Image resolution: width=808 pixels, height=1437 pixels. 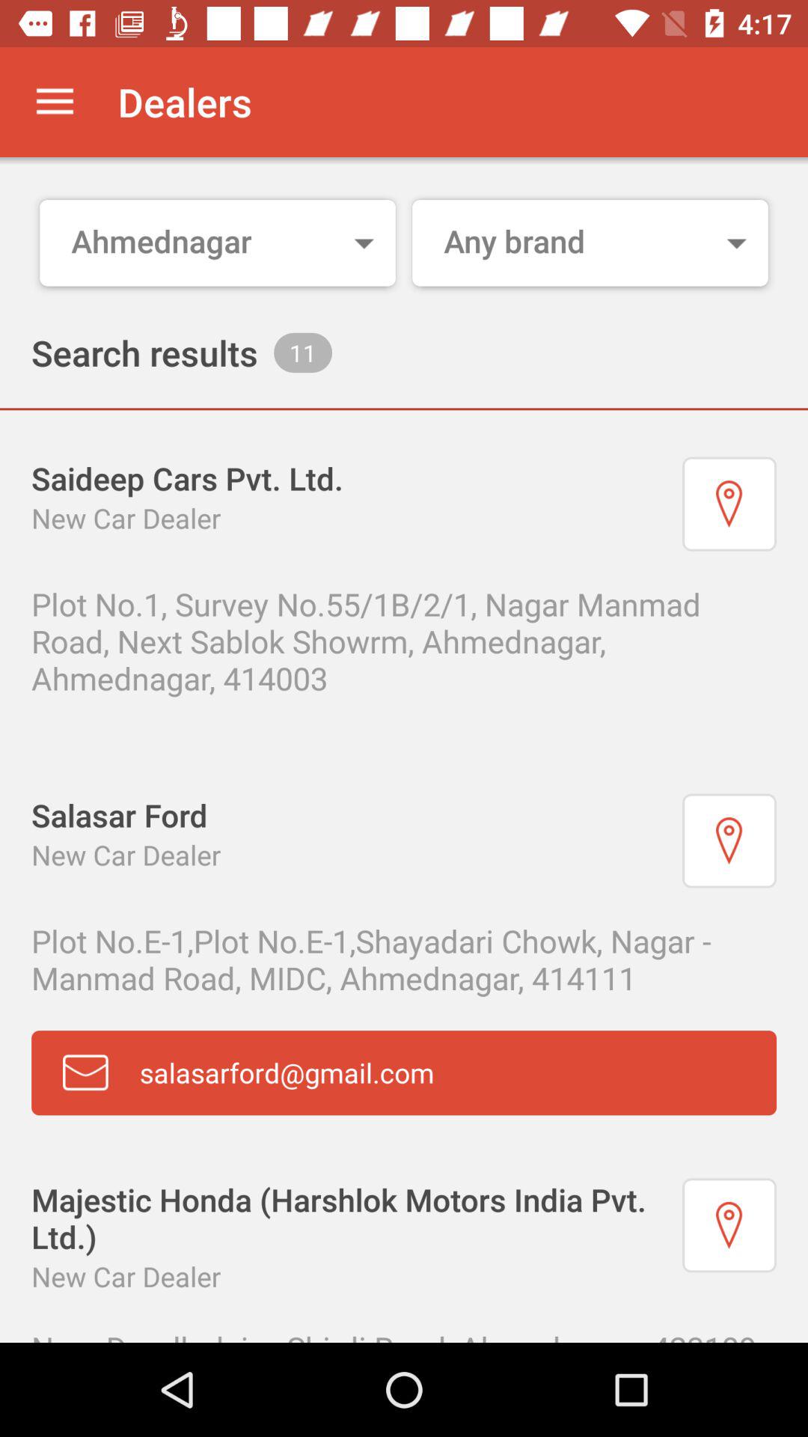 What do you see at coordinates (729, 840) in the screenshot?
I see `show location` at bounding box center [729, 840].